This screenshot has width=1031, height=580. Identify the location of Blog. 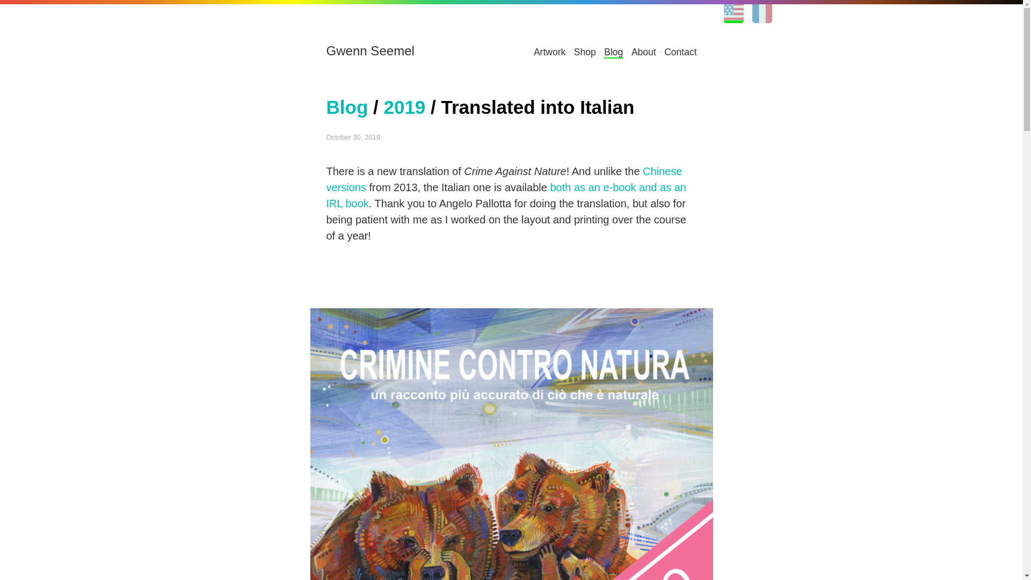
(347, 107).